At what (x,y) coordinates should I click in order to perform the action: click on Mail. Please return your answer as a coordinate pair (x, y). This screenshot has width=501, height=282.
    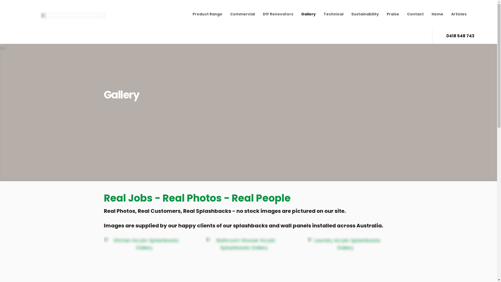
    Looking at the image, I should click on (424, 36).